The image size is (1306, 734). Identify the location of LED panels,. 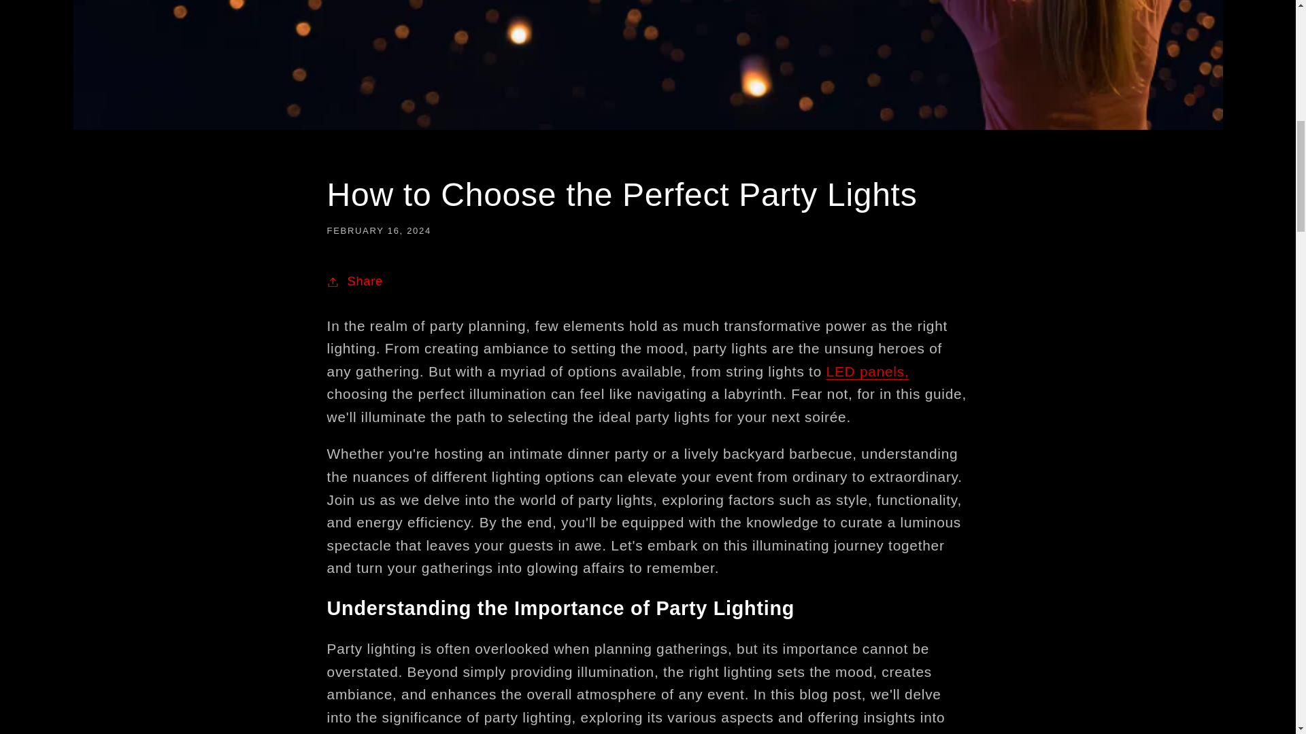
(868, 371).